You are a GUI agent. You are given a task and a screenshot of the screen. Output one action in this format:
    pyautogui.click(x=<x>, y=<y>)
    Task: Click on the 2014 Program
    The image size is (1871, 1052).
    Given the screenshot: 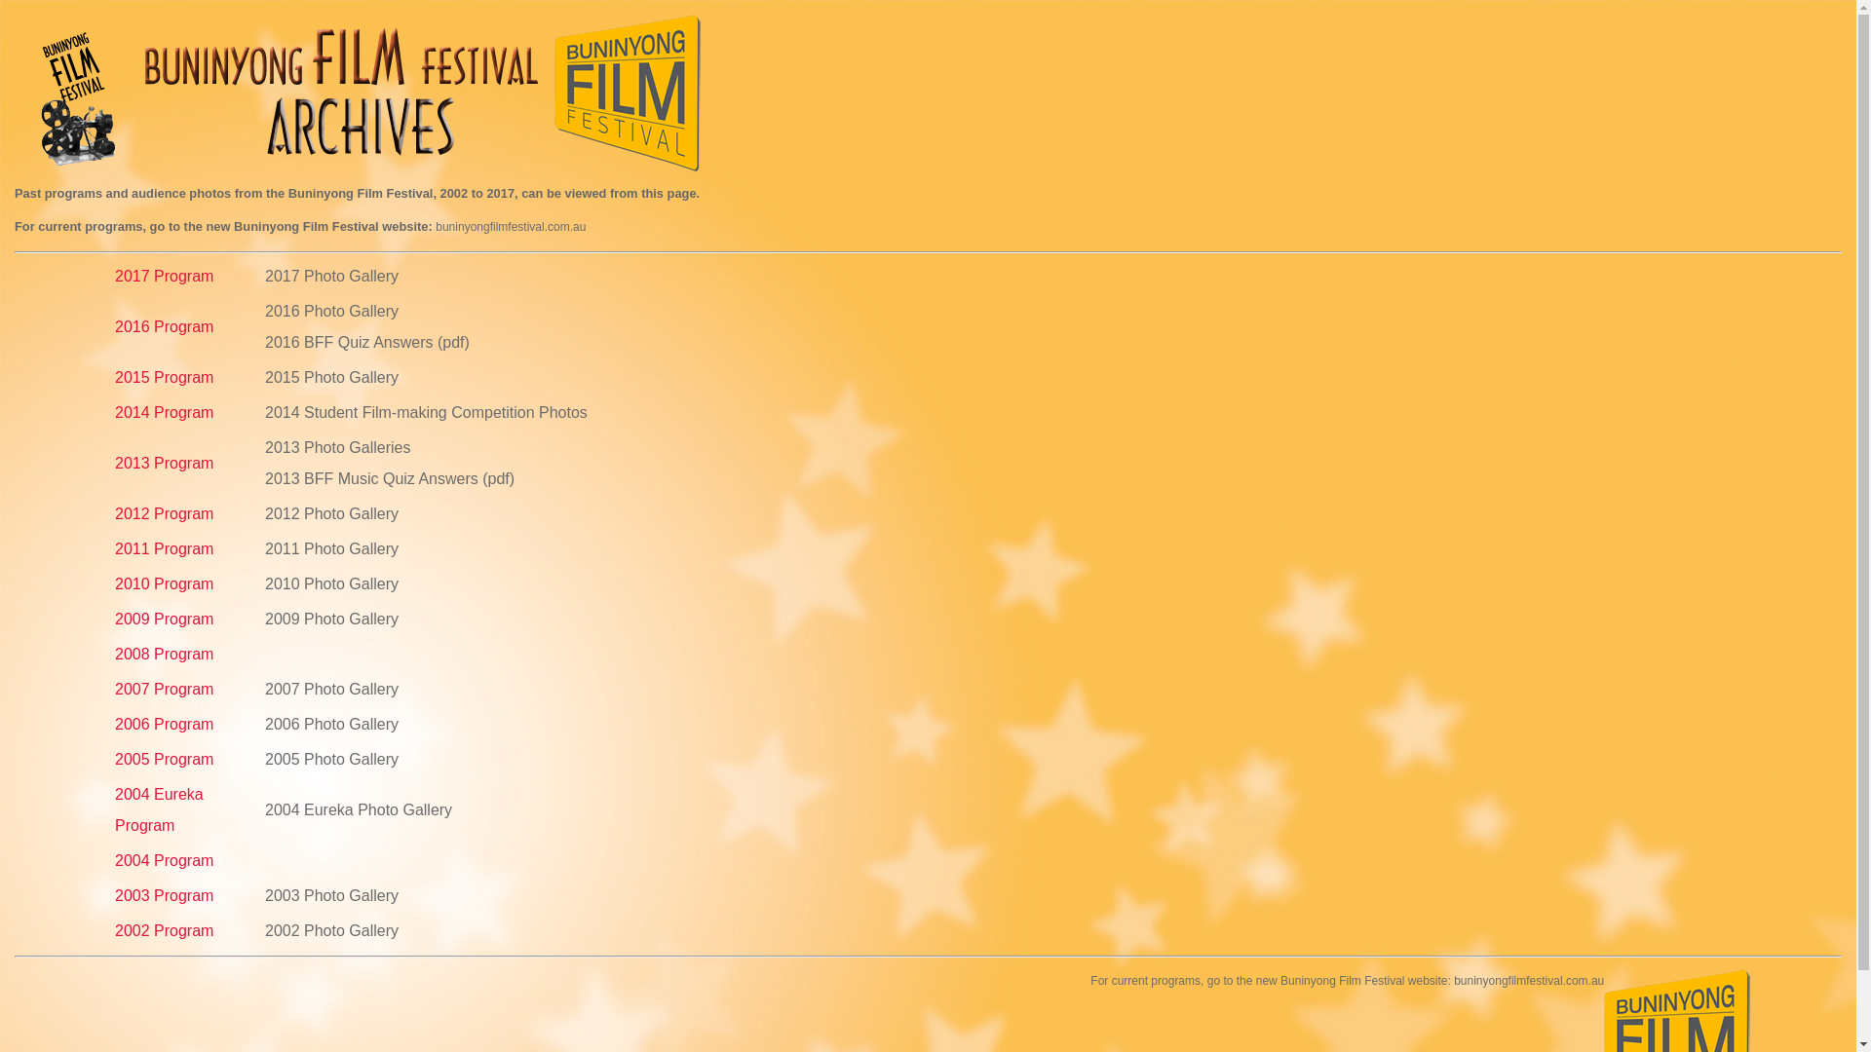 What is the action you would take?
    pyautogui.click(x=164, y=413)
    